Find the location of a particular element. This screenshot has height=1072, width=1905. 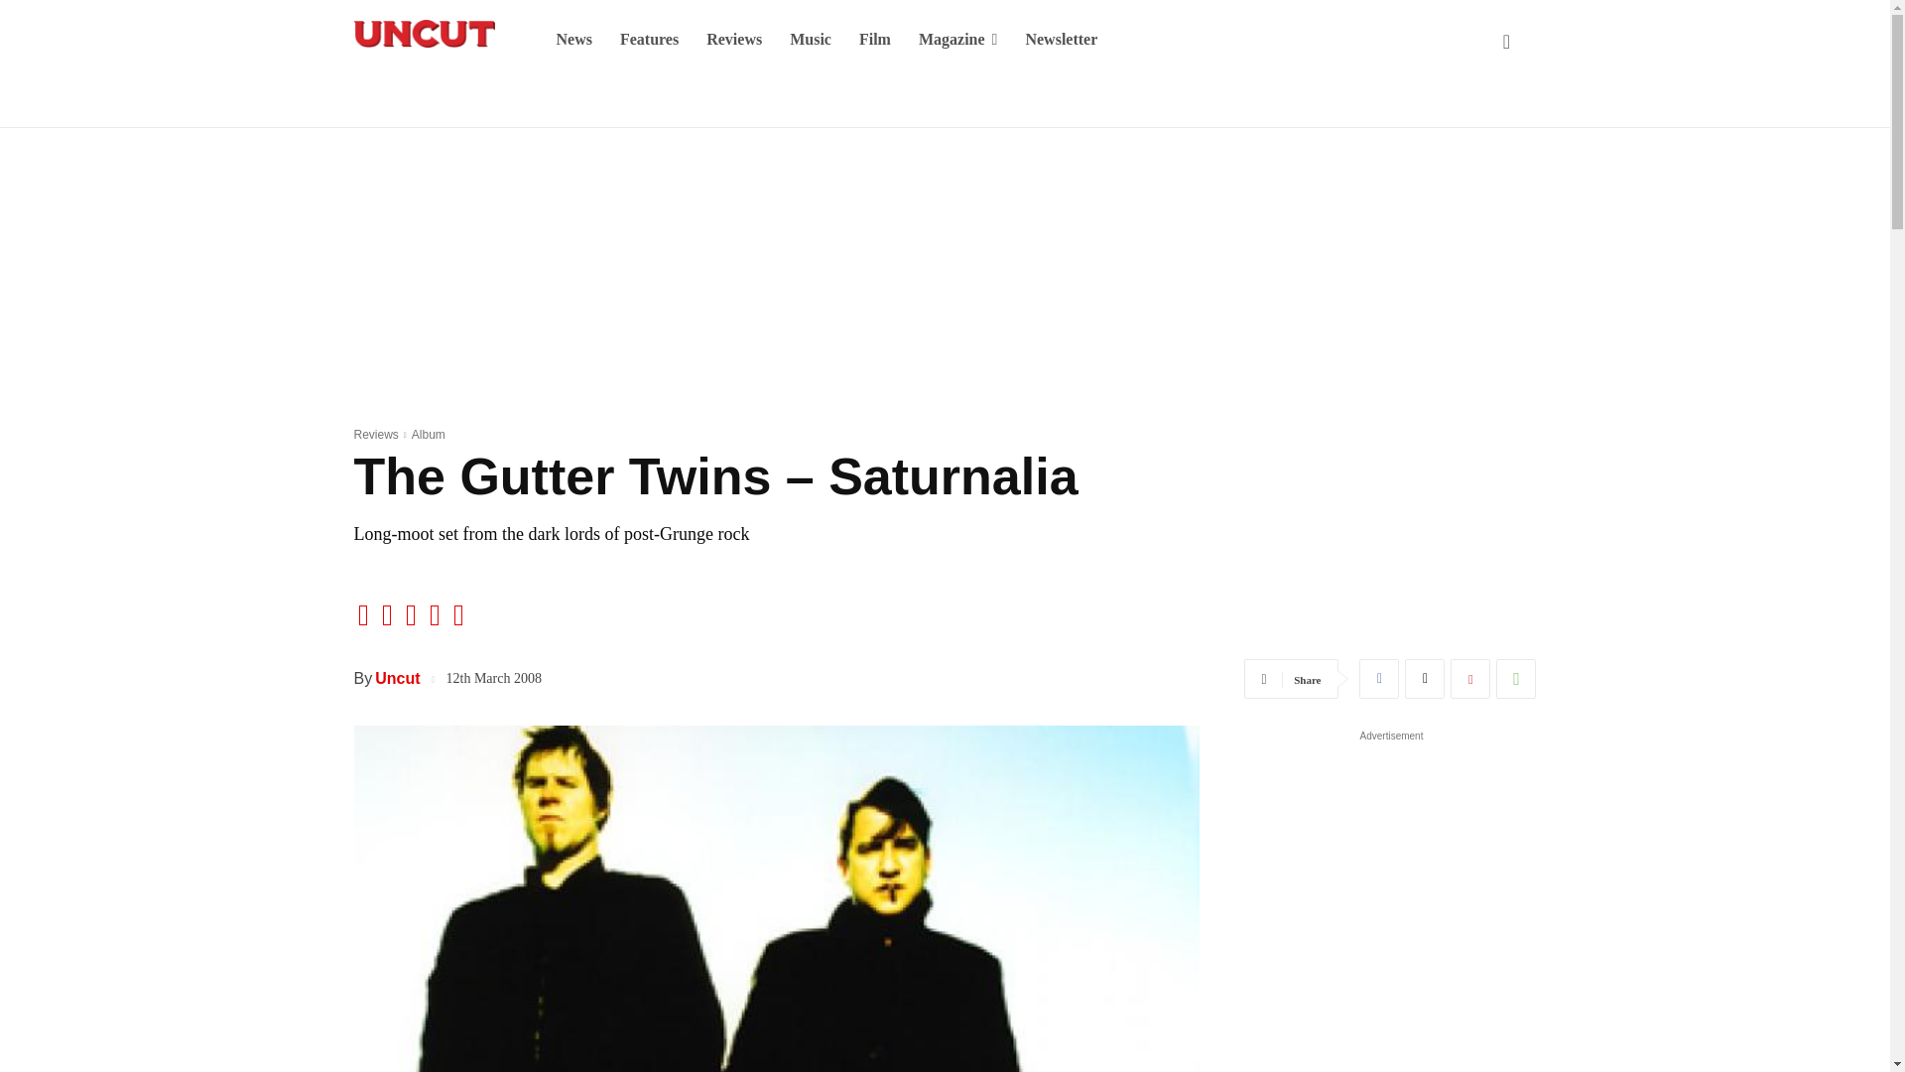

Facebook is located at coordinates (1379, 679).